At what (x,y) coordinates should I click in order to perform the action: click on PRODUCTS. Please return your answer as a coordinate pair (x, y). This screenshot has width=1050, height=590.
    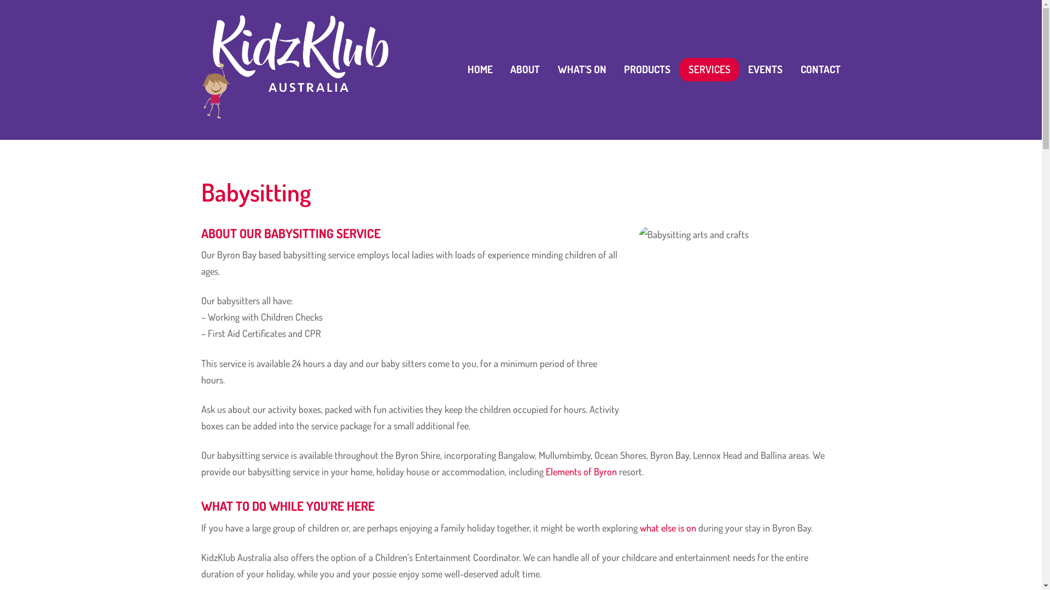
    Looking at the image, I should click on (647, 70).